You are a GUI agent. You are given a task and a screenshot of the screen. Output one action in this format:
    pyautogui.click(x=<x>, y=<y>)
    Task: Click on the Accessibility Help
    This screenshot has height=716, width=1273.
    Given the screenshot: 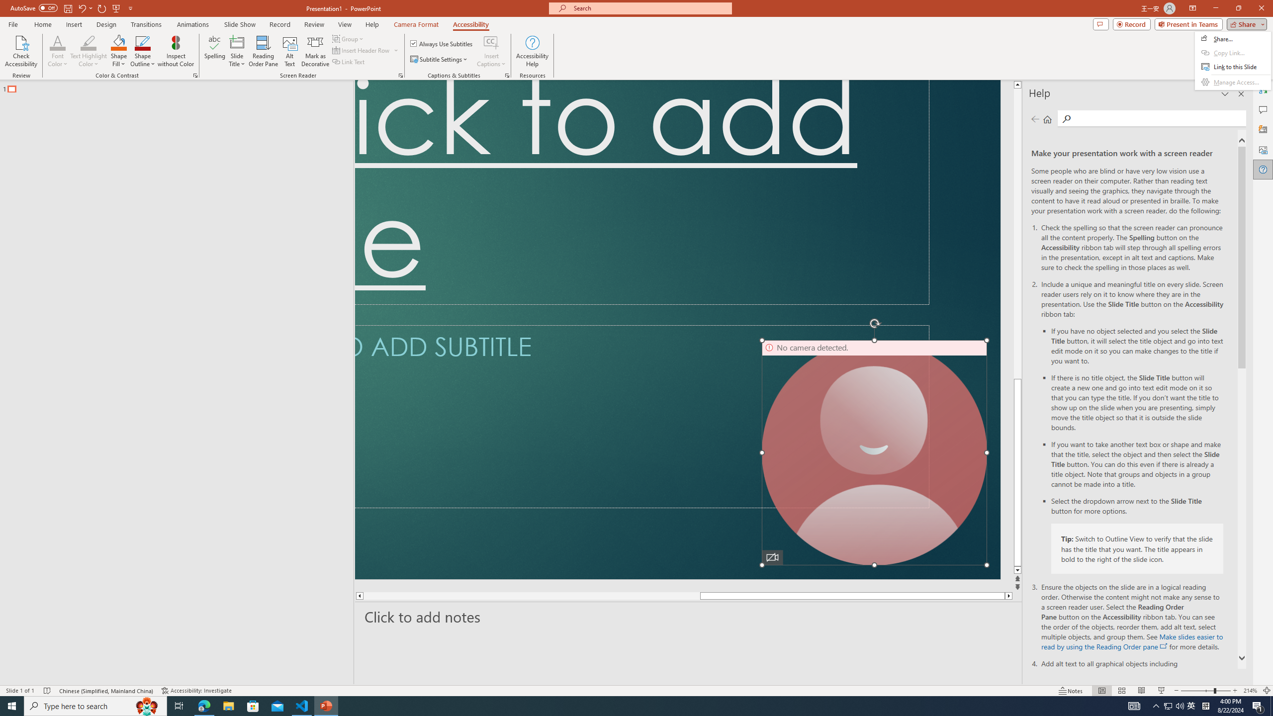 What is the action you would take?
    pyautogui.click(x=532, y=51)
    